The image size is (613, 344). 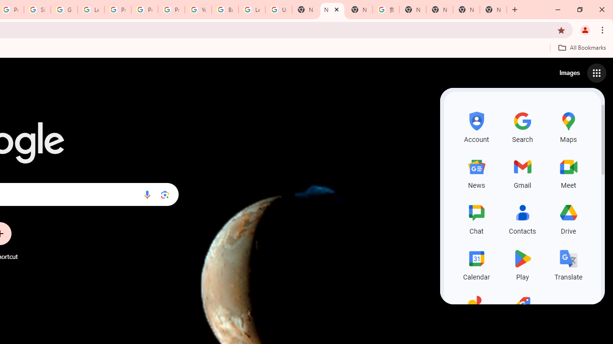 I want to click on New Tab, so click(x=493, y=10).